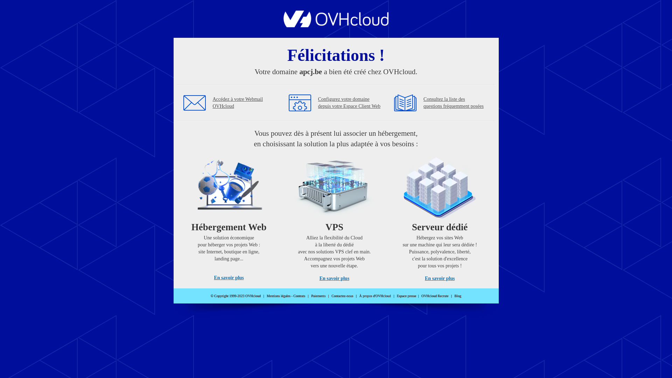 The image size is (672, 378). I want to click on En savoir plus, so click(335, 279).